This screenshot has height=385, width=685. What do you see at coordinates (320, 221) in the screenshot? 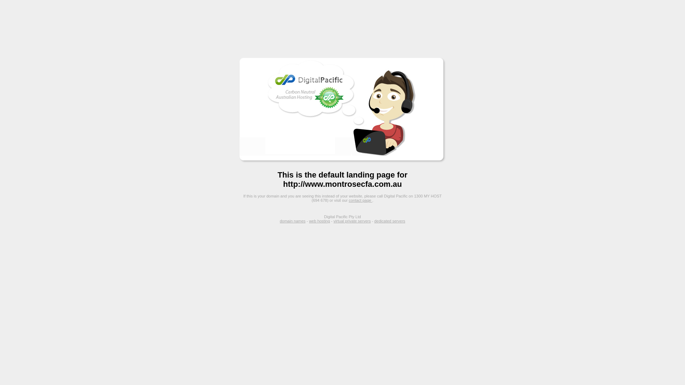
I see `web hosting` at bounding box center [320, 221].